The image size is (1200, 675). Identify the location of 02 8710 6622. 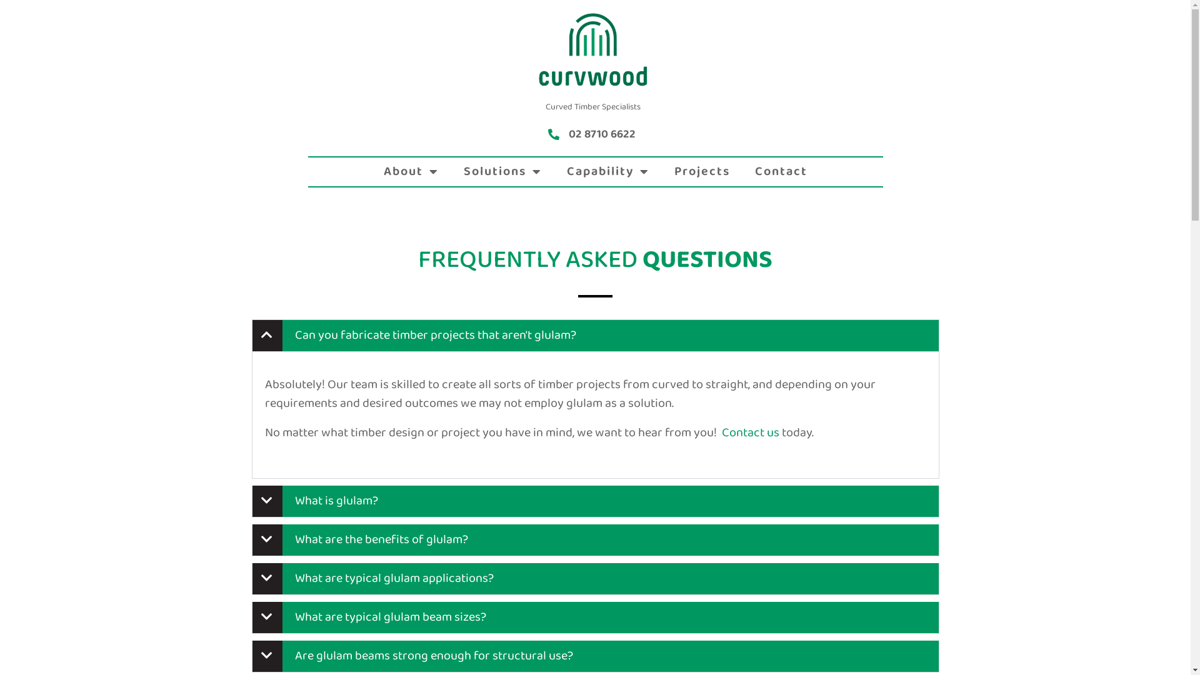
(602, 136).